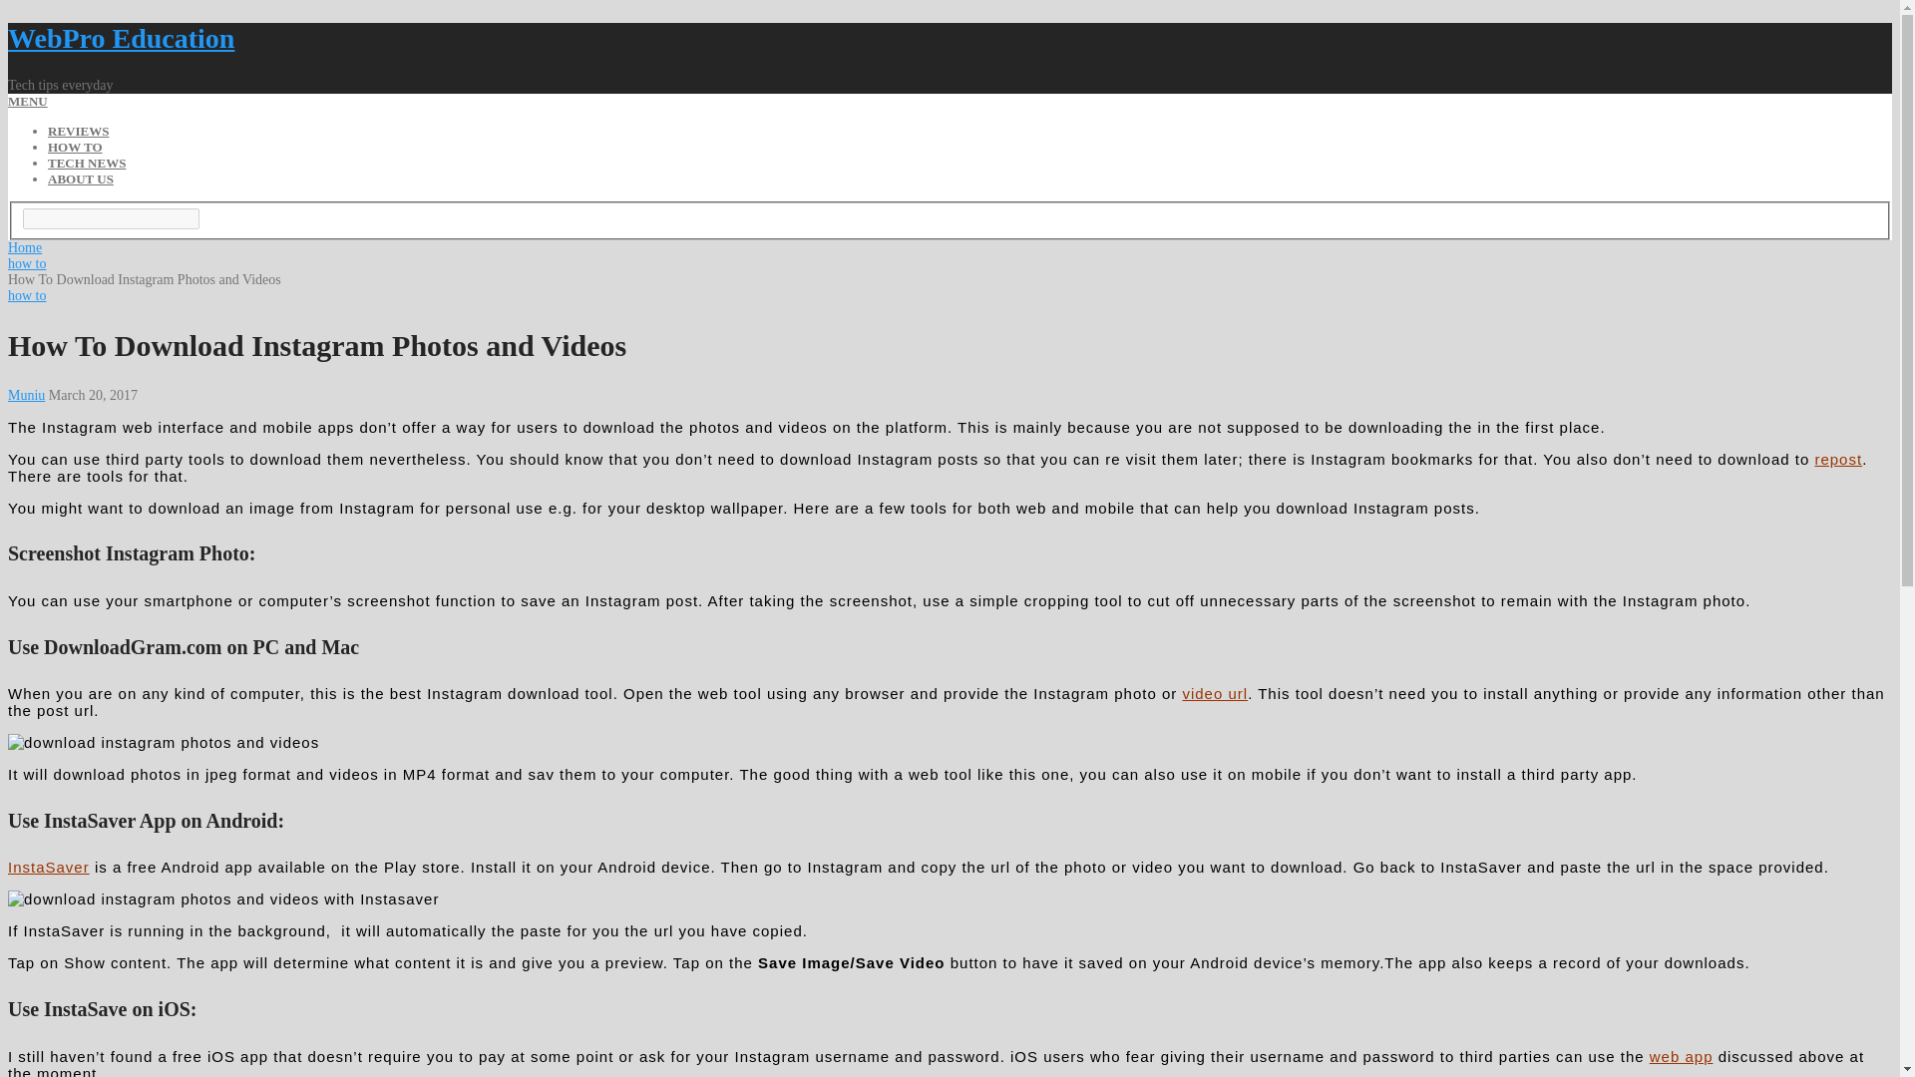 Image resolution: width=1915 pixels, height=1077 pixels. What do you see at coordinates (26, 295) in the screenshot?
I see `how to` at bounding box center [26, 295].